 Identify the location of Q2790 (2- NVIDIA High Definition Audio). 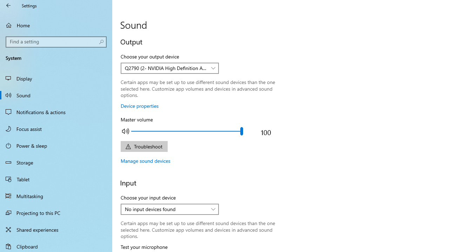
(166, 68).